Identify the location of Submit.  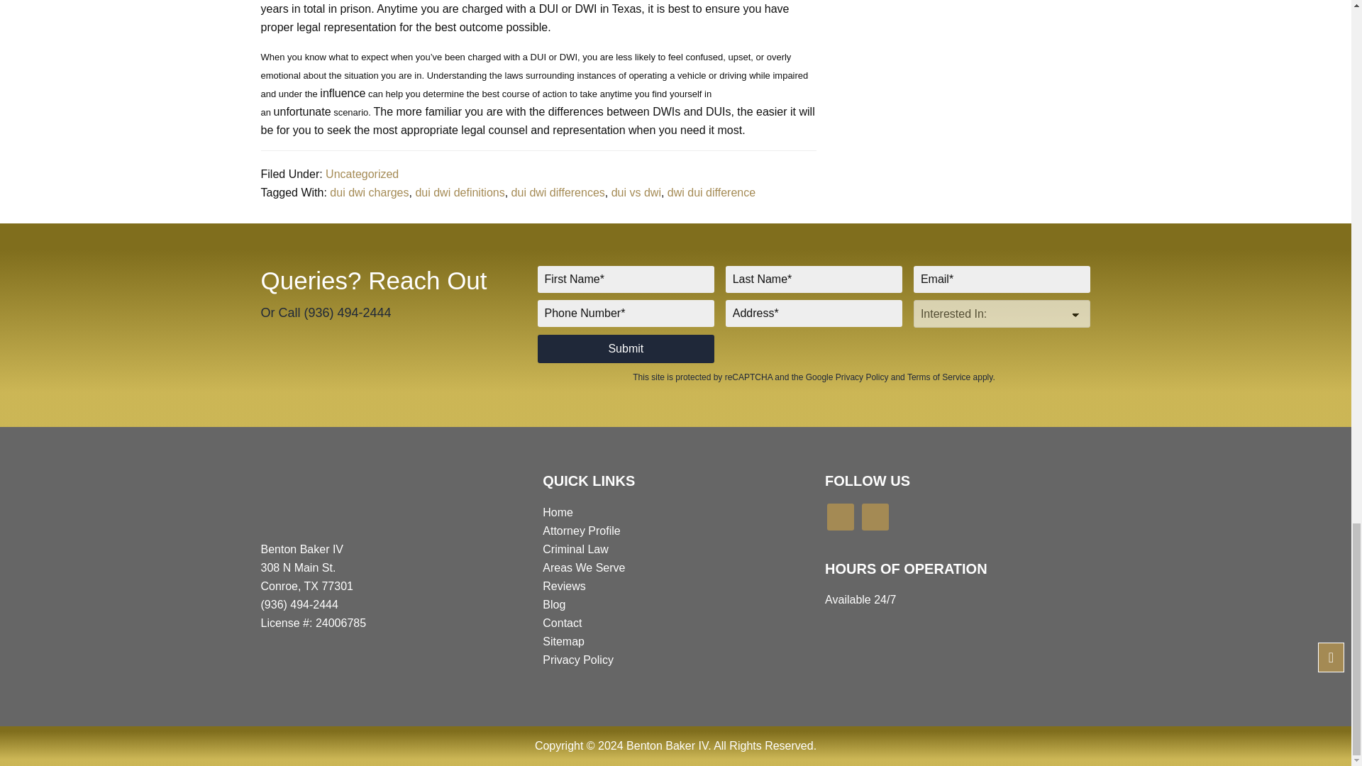
(626, 348).